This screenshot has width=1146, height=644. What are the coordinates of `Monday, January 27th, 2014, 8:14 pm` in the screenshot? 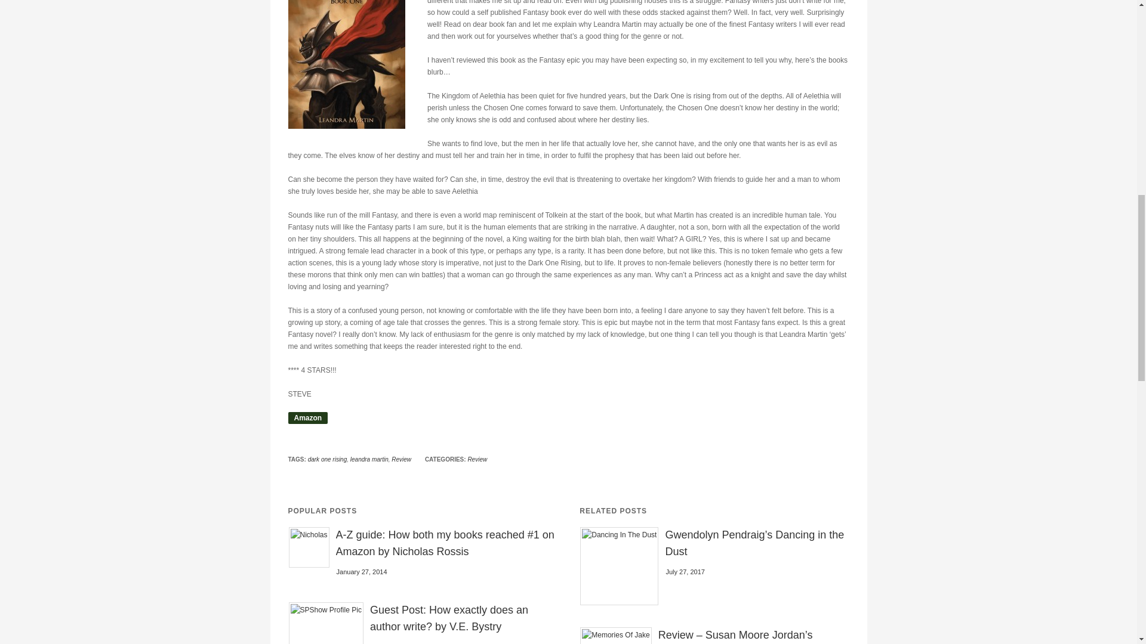 It's located at (362, 571).